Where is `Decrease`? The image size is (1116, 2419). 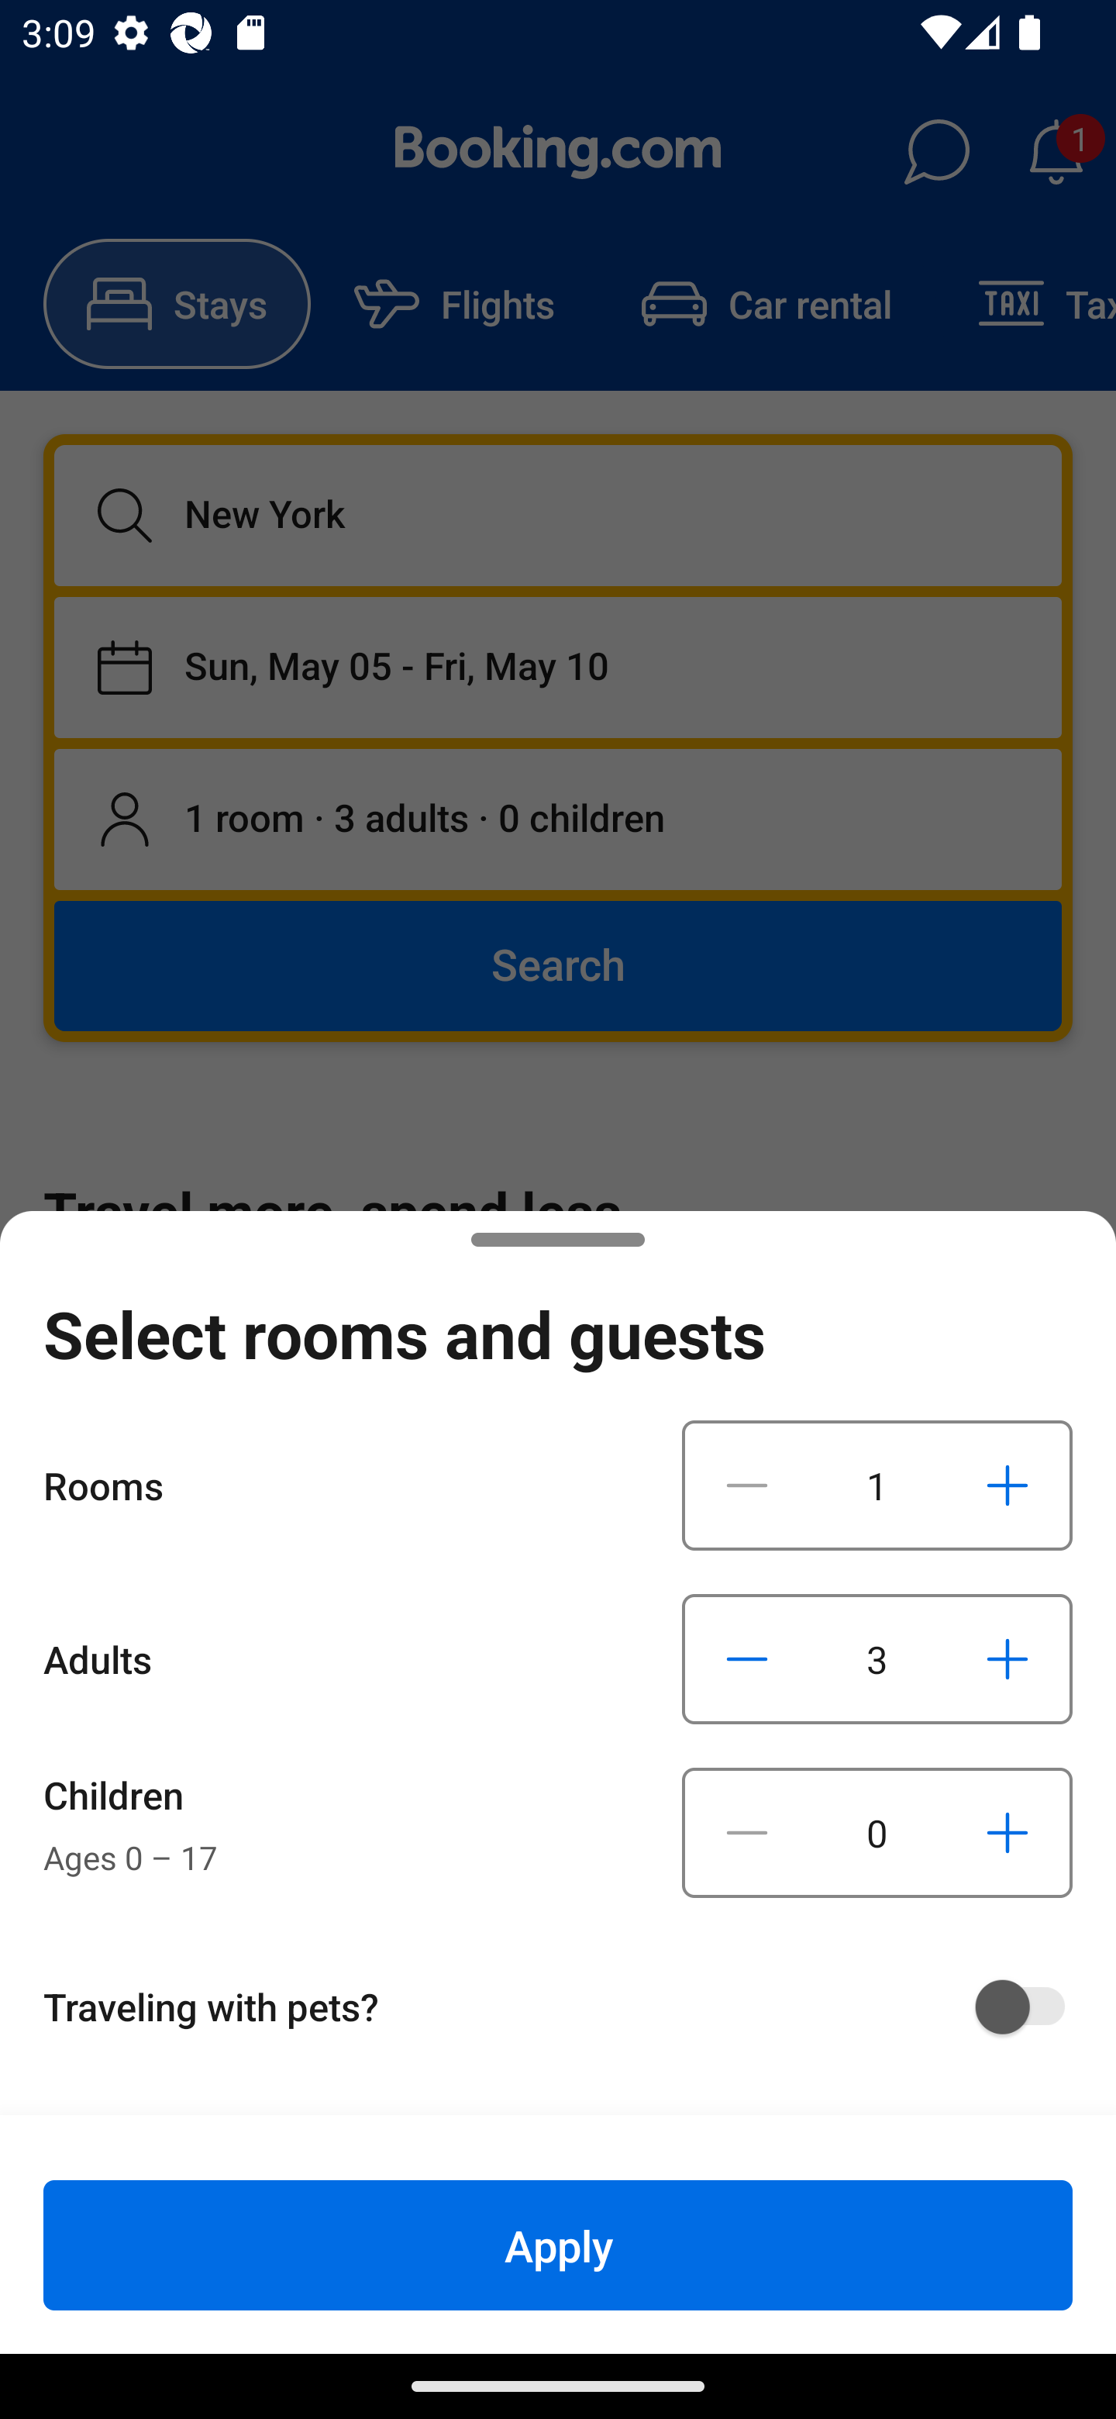 Decrease is located at coordinates (747, 1833).